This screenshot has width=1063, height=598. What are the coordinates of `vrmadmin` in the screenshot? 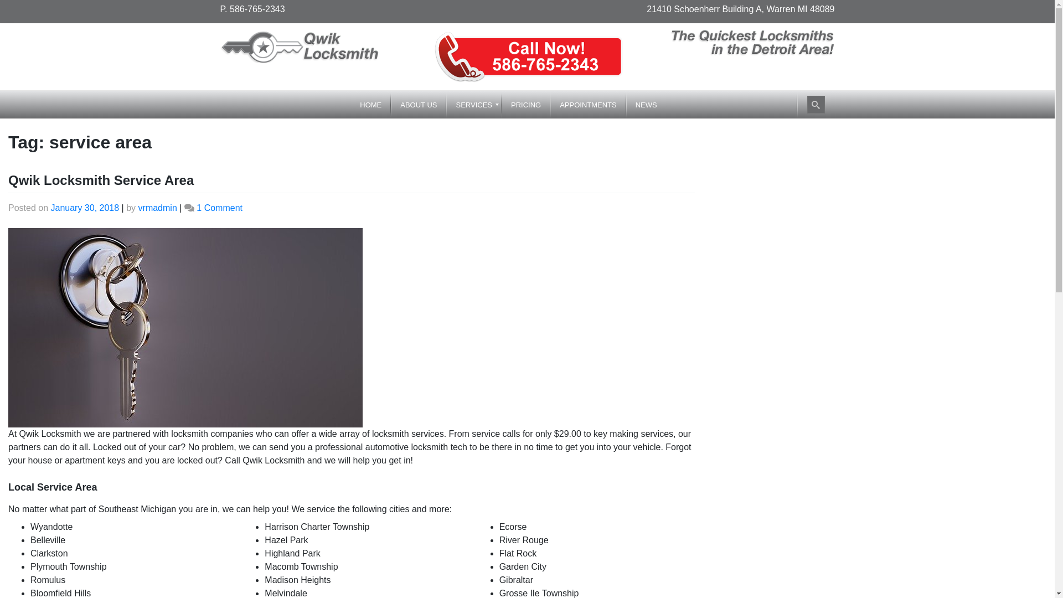 It's located at (158, 208).